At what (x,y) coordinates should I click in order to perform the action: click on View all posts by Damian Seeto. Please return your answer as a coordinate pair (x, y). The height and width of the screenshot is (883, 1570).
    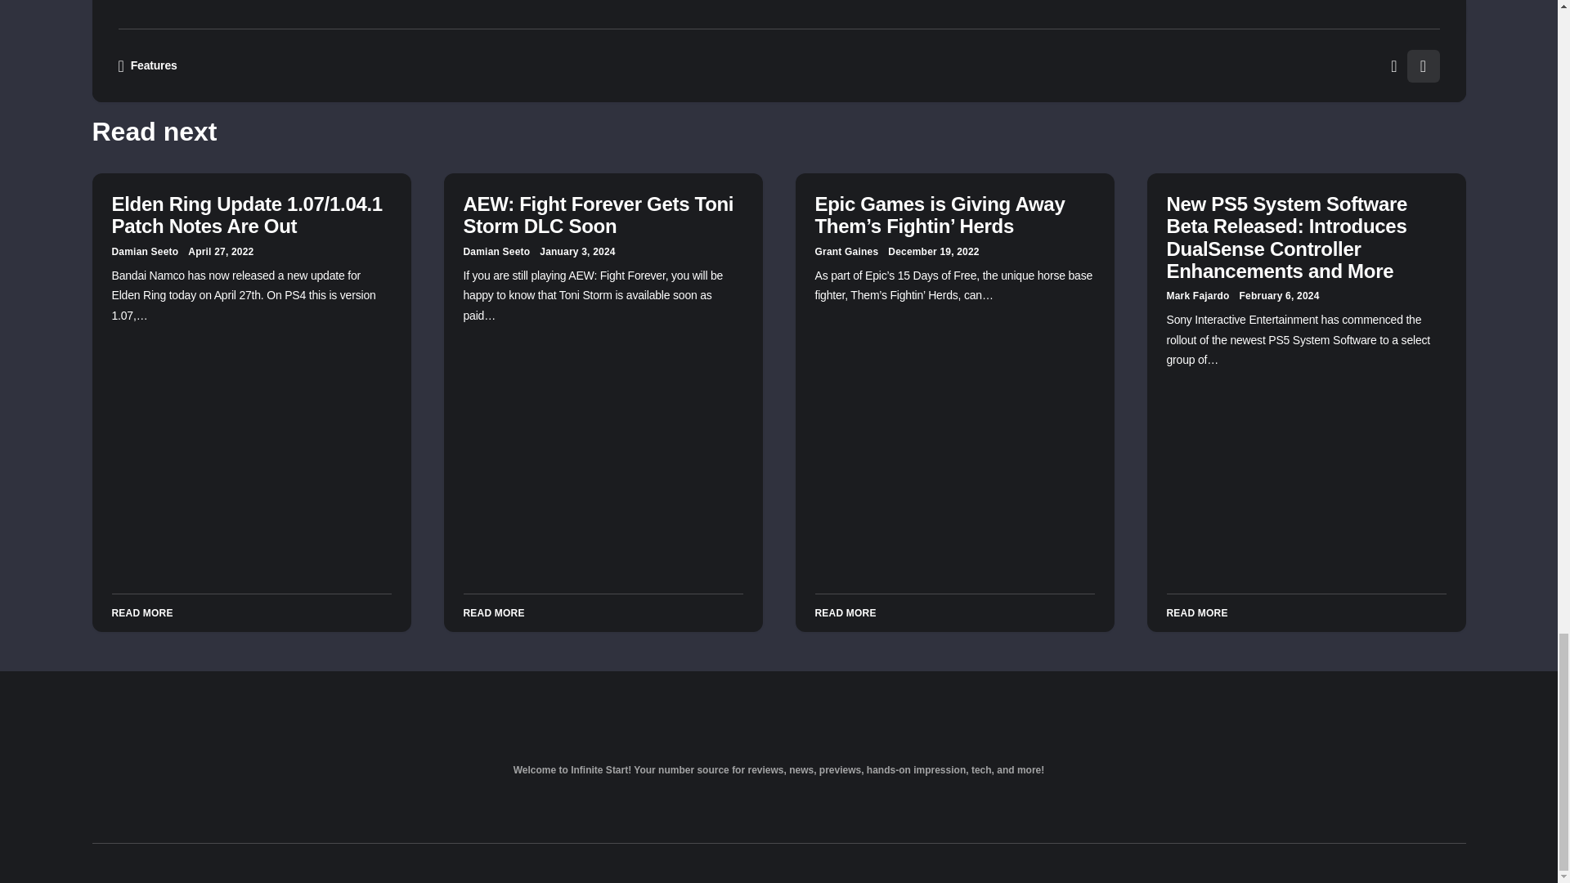
    Looking at the image, I should click on (145, 252).